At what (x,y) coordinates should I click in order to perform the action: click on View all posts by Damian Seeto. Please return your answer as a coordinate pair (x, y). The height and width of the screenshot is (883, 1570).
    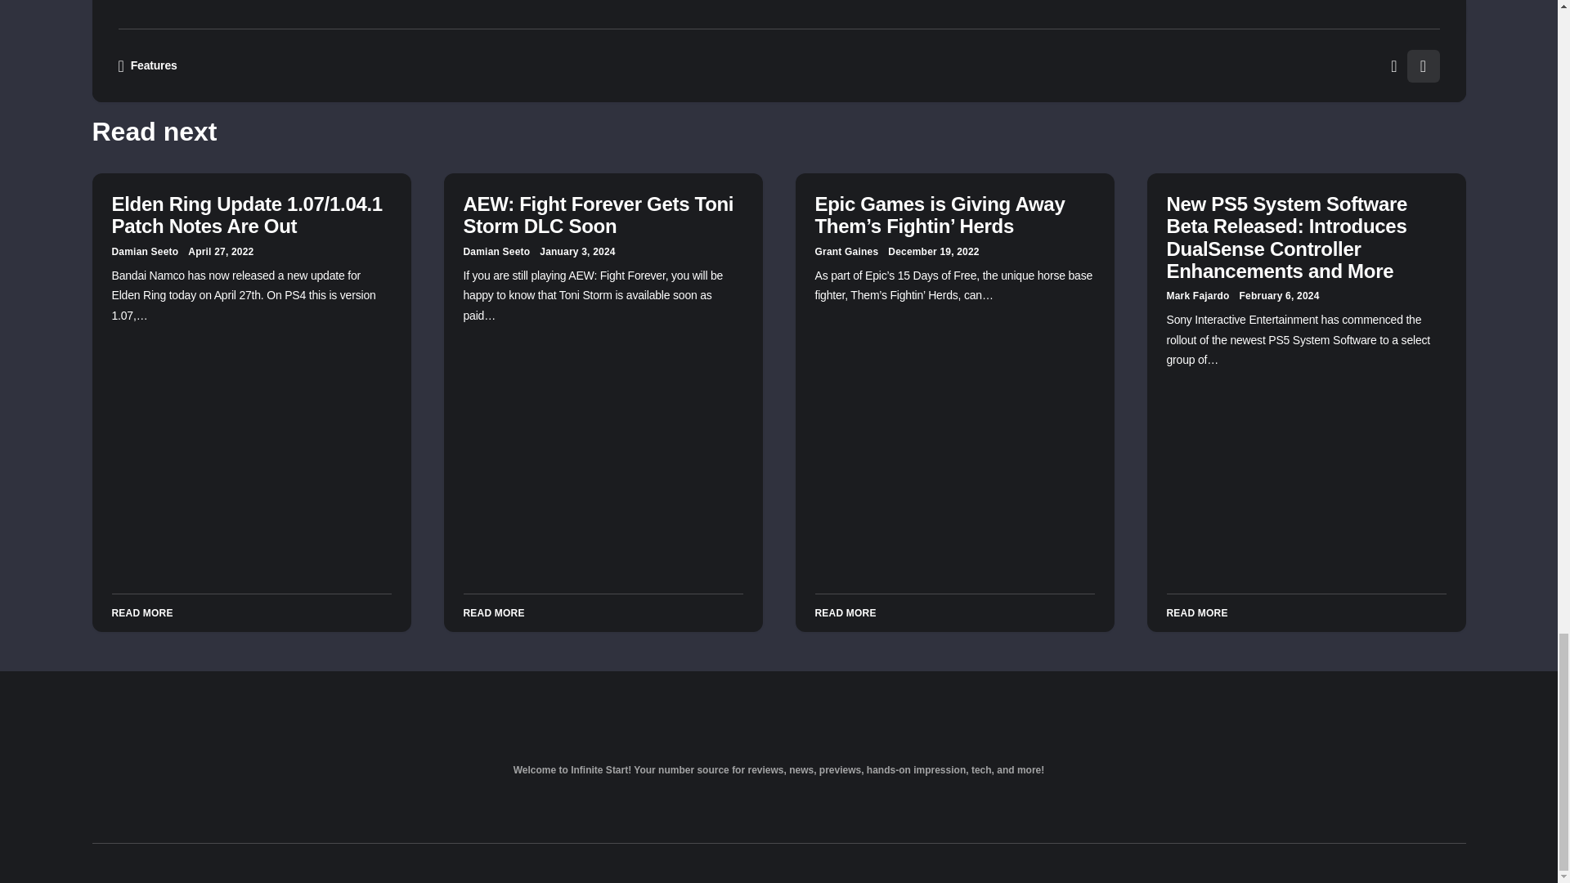
    Looking at the image, I should click on (145, 252).